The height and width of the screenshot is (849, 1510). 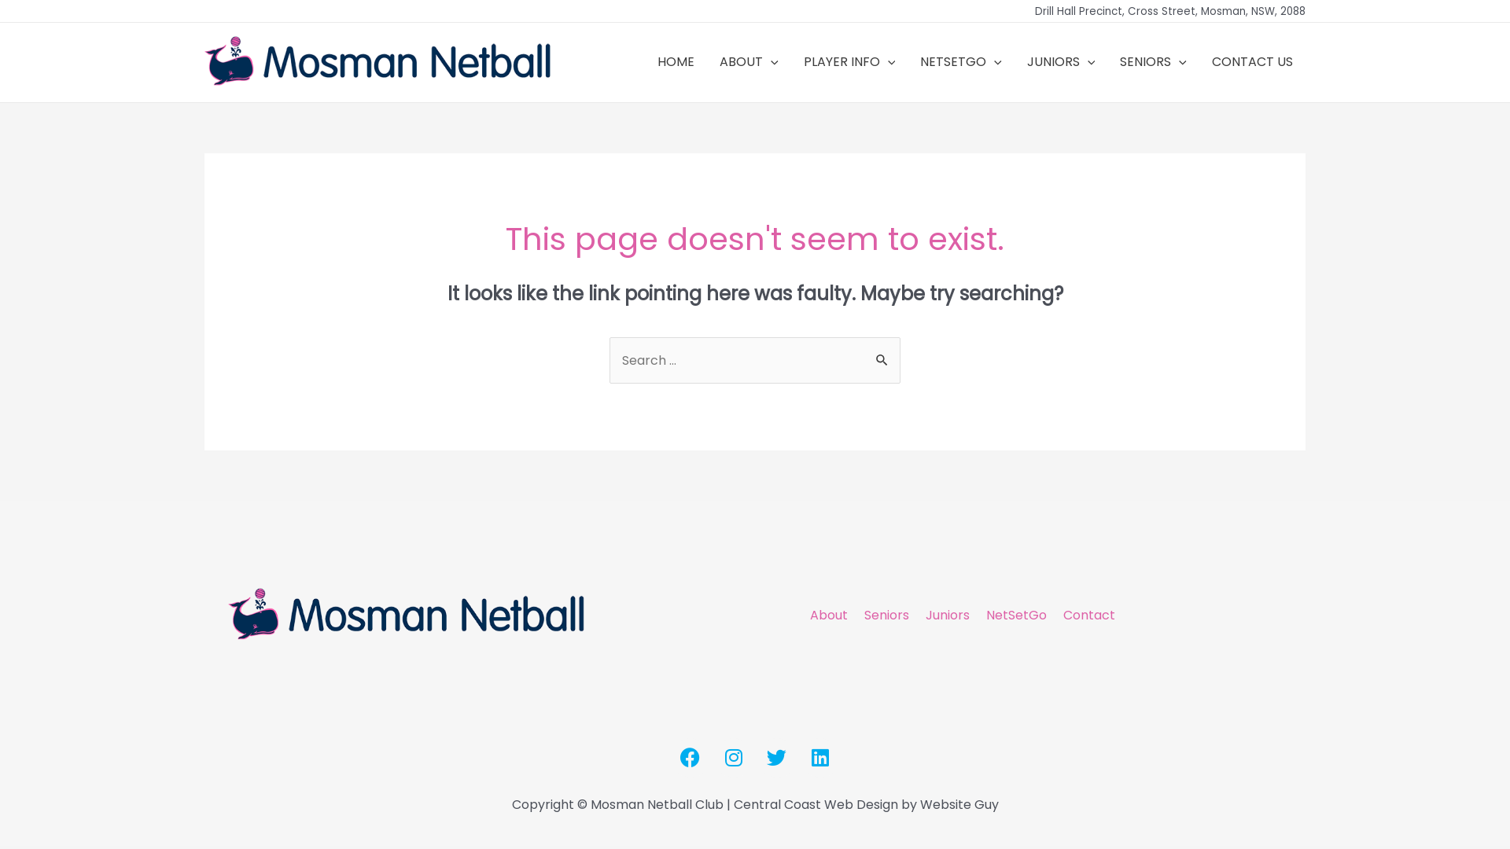 I want to click on About, so click(x=827, y=616).